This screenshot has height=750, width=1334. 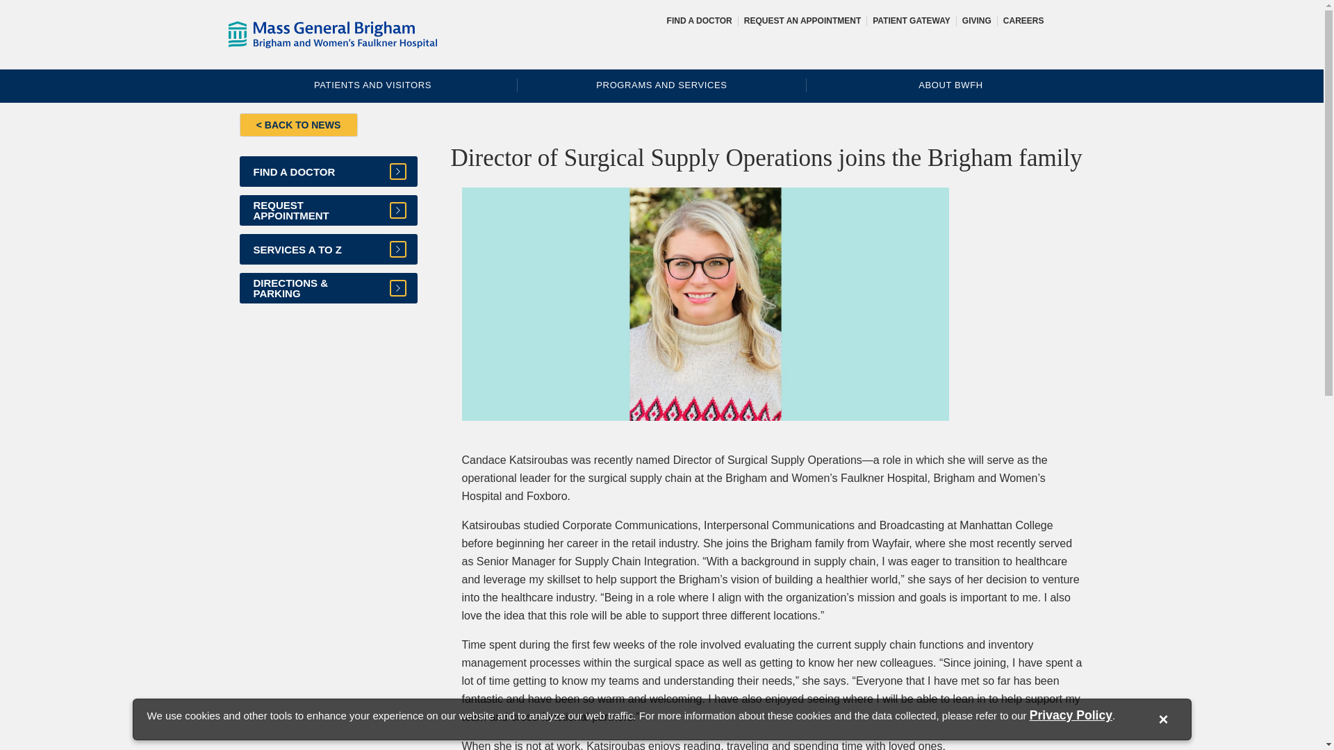 What do you see at coordinates (802, 20) in the screenshot?
I see `Request An Appointment` at bounding box center [802, 20].